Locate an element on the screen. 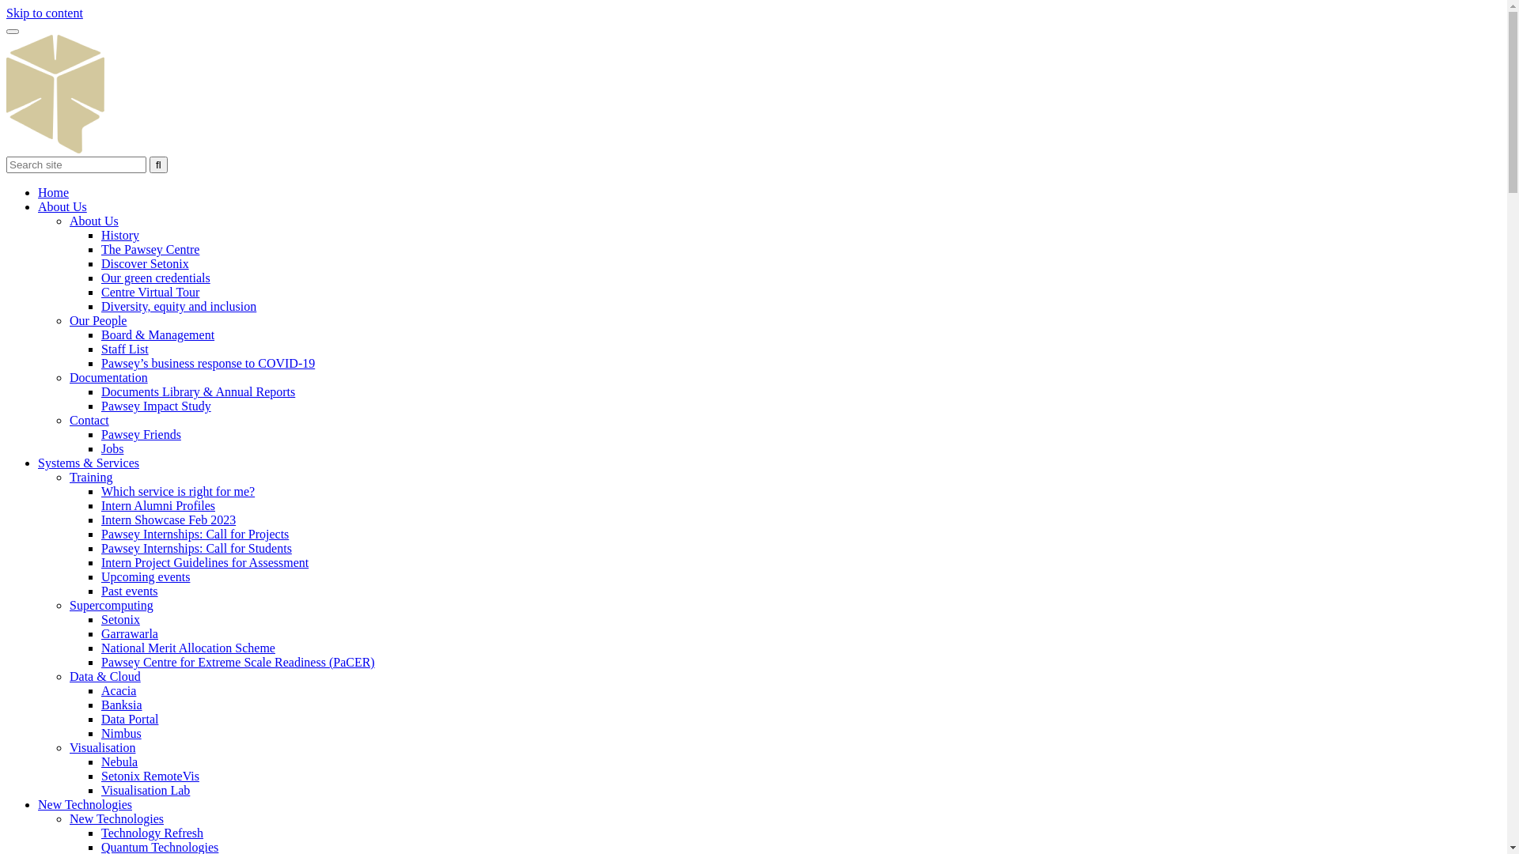 This screenshot has height=854, width=1519. Training is located at coordinates (92, 478).